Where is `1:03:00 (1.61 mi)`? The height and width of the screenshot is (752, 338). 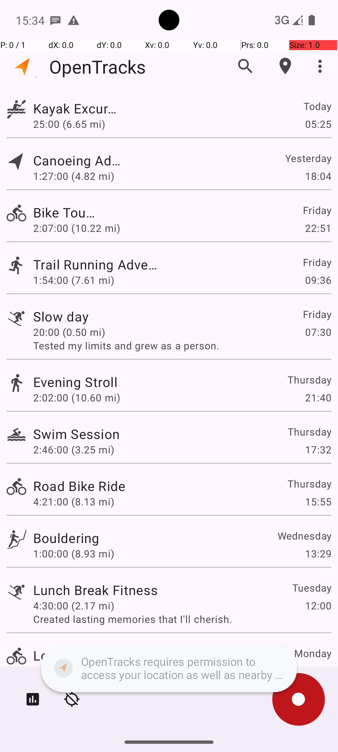
1:03:00 (1.61 mi) is located at coordinates (74, 671).